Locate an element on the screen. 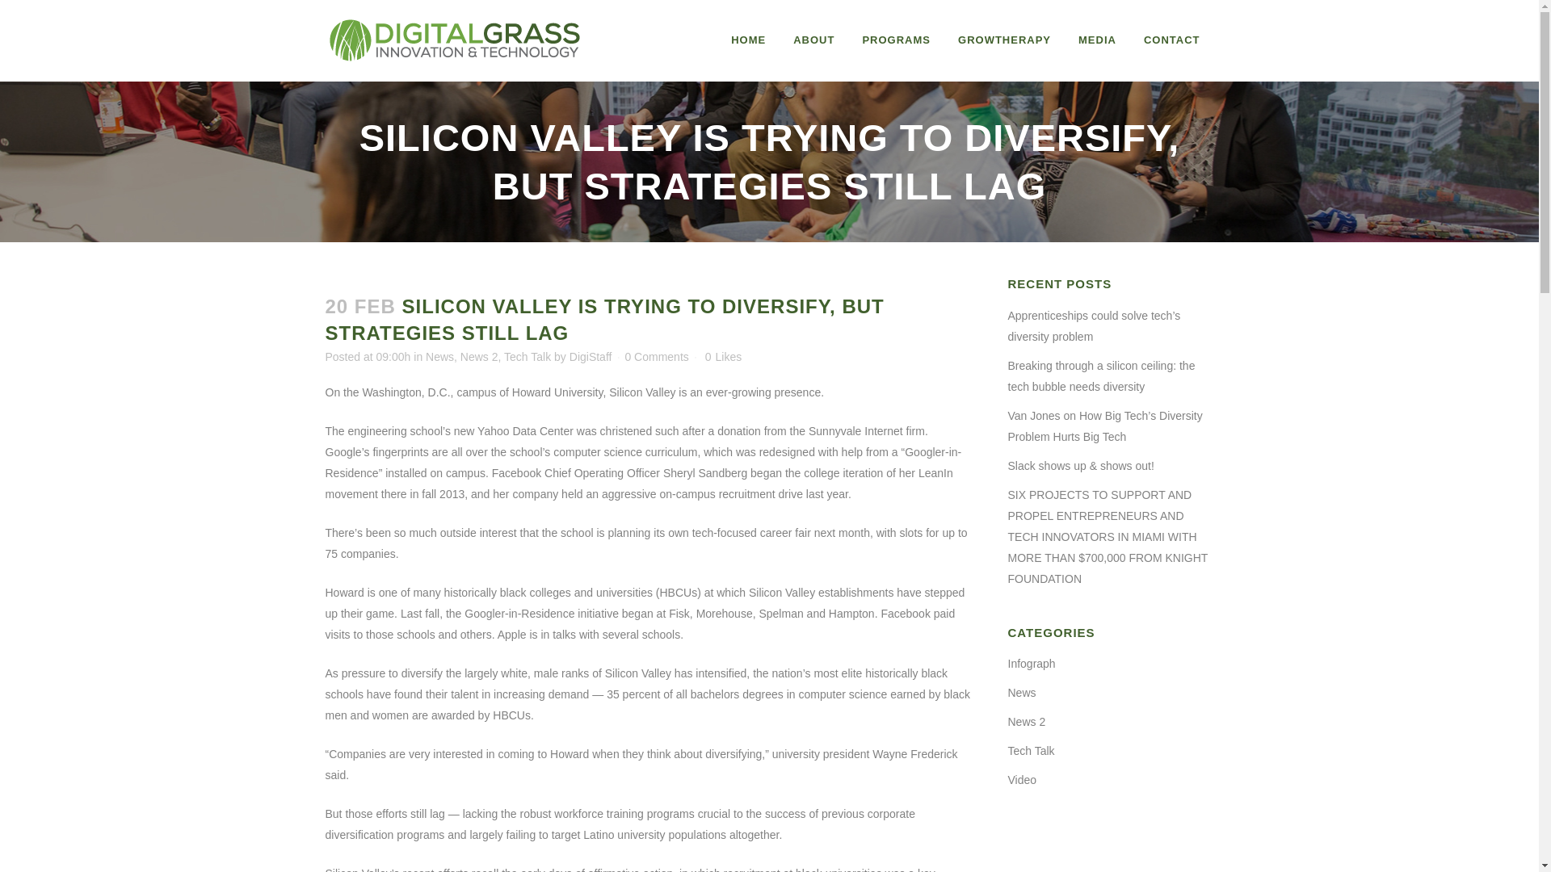  0 Comments is located at coordinates (656, 357).